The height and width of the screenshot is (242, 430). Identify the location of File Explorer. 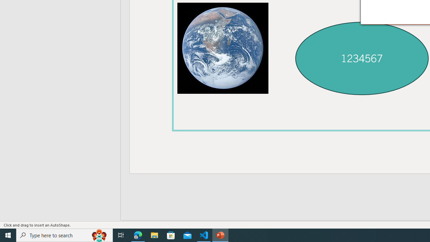
(155, 235).